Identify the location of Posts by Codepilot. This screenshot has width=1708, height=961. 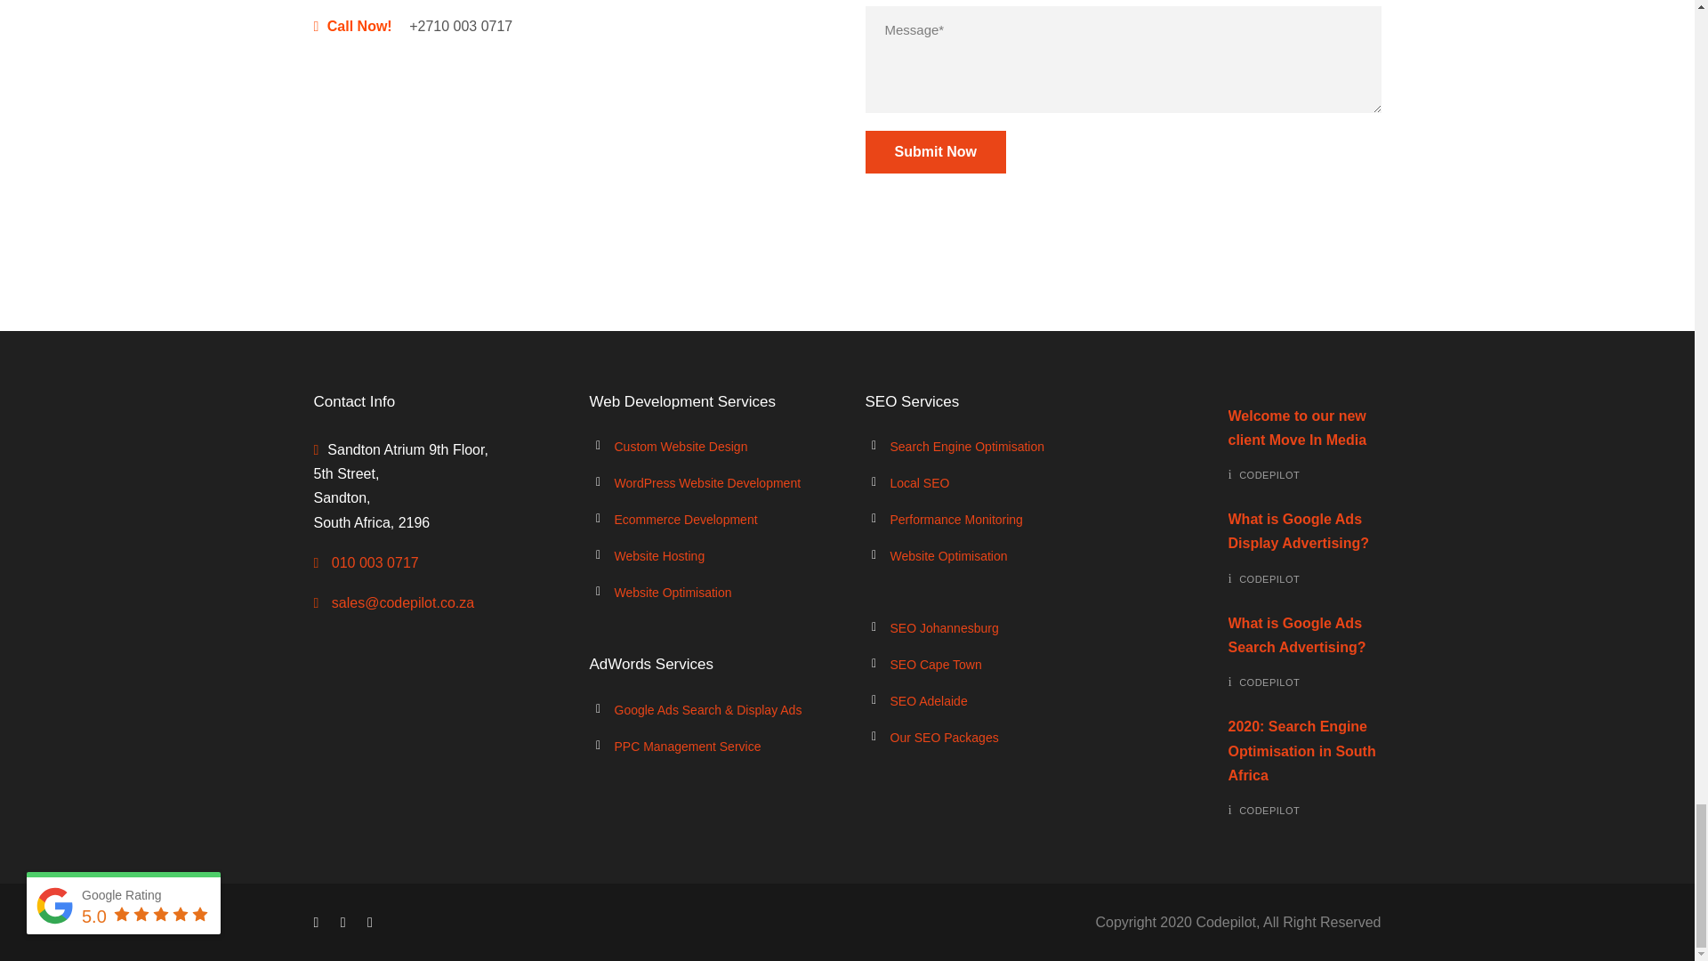
(1269, 810).